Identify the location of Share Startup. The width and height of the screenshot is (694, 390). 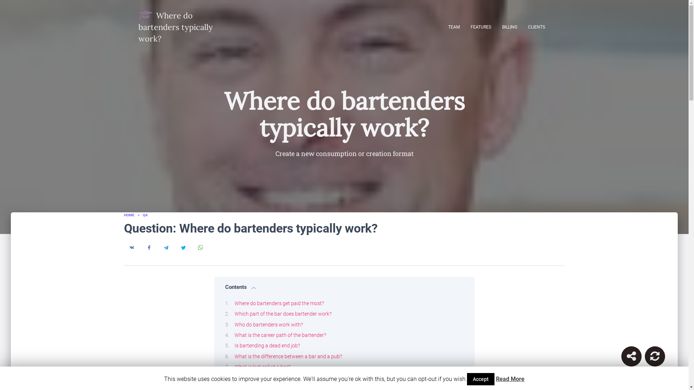
(631, 356).